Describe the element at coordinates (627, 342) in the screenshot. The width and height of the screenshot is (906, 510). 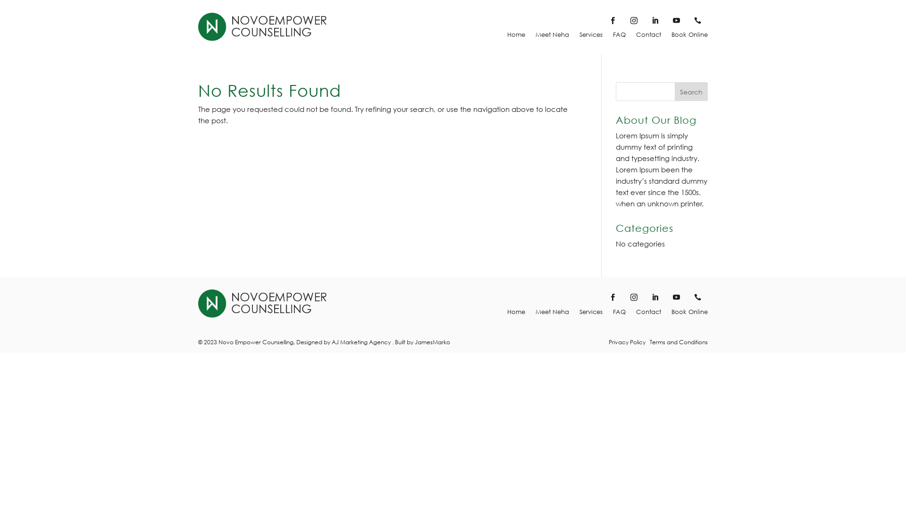
I see `Privacy Policy` at that location.